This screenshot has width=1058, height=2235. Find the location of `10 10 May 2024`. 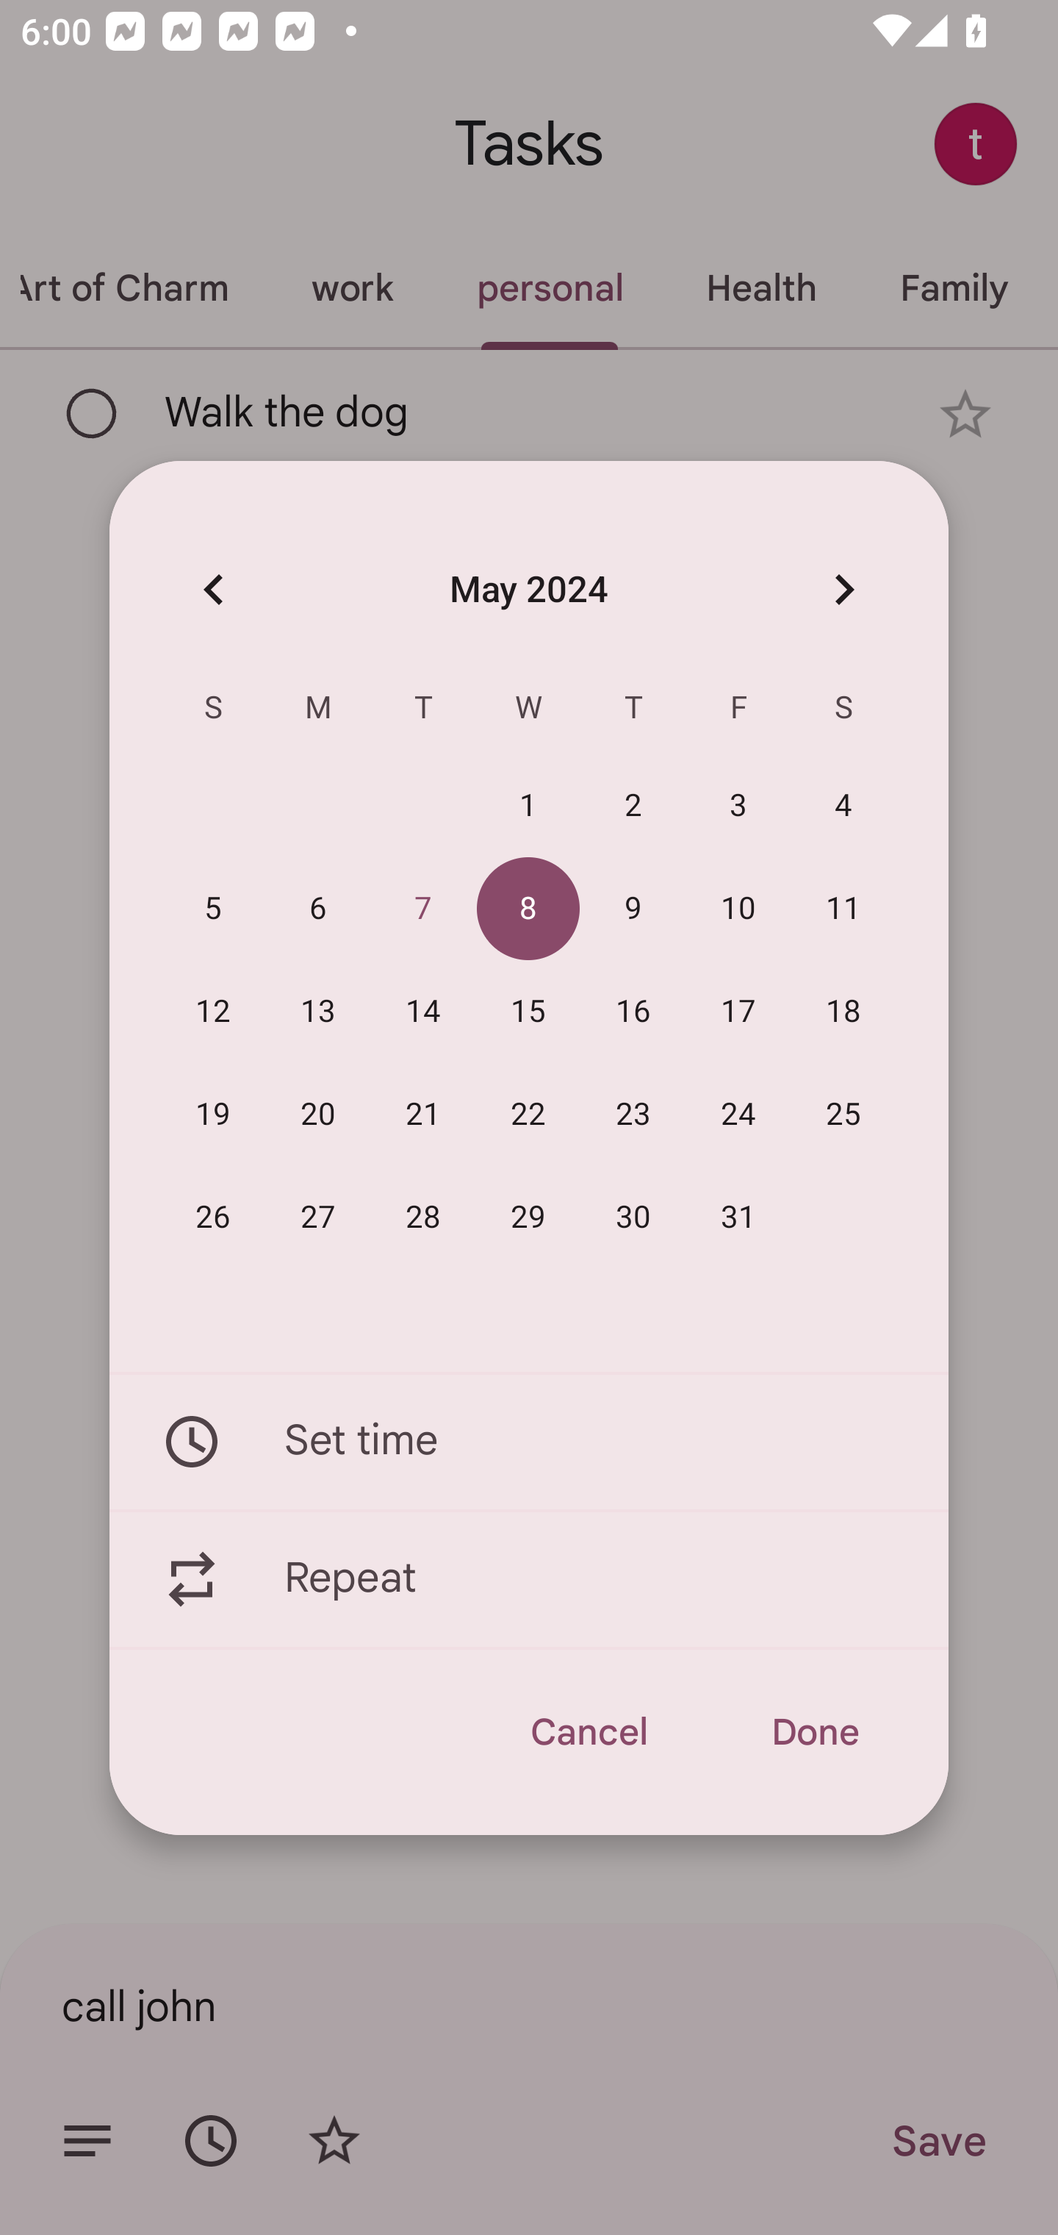

10 10 May 2024 is located at coordinates (739, 909).